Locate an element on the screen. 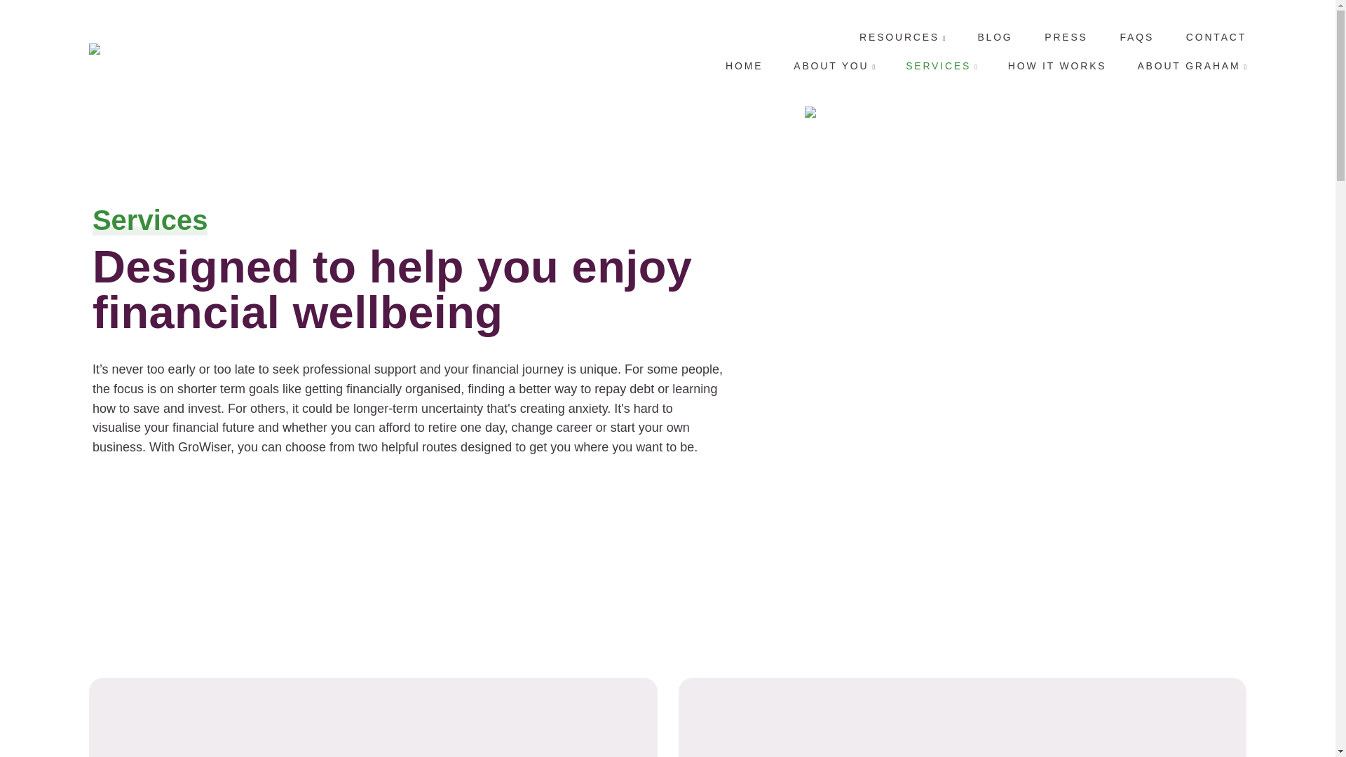 This screenshot has height=757, width=1346. FAQS is located at coordinates (1137, 36).